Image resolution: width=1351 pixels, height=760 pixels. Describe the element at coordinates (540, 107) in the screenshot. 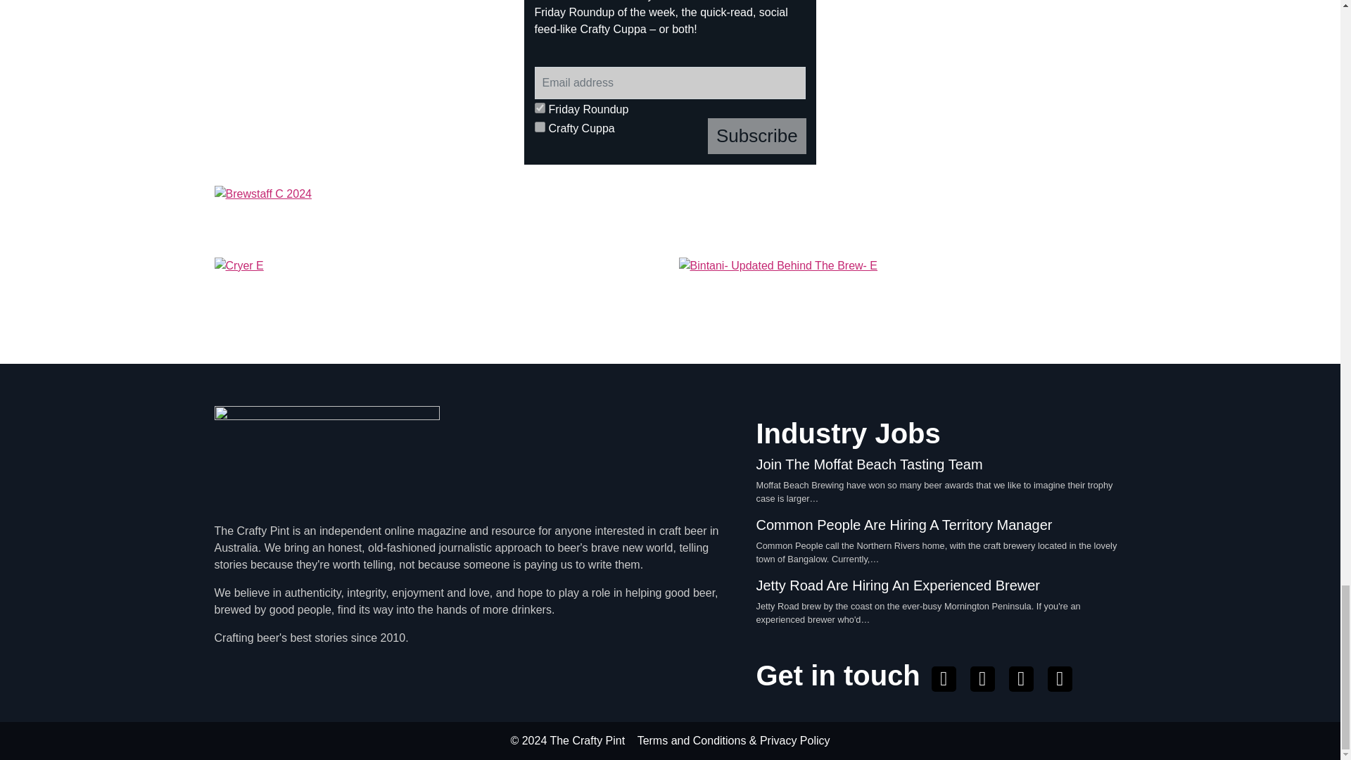

I see `friday` at that location.